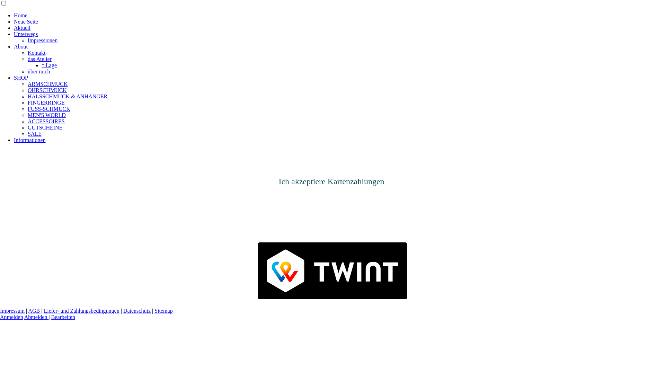 The image size is (665, 374). I want to click on Home, so click(21, 15).